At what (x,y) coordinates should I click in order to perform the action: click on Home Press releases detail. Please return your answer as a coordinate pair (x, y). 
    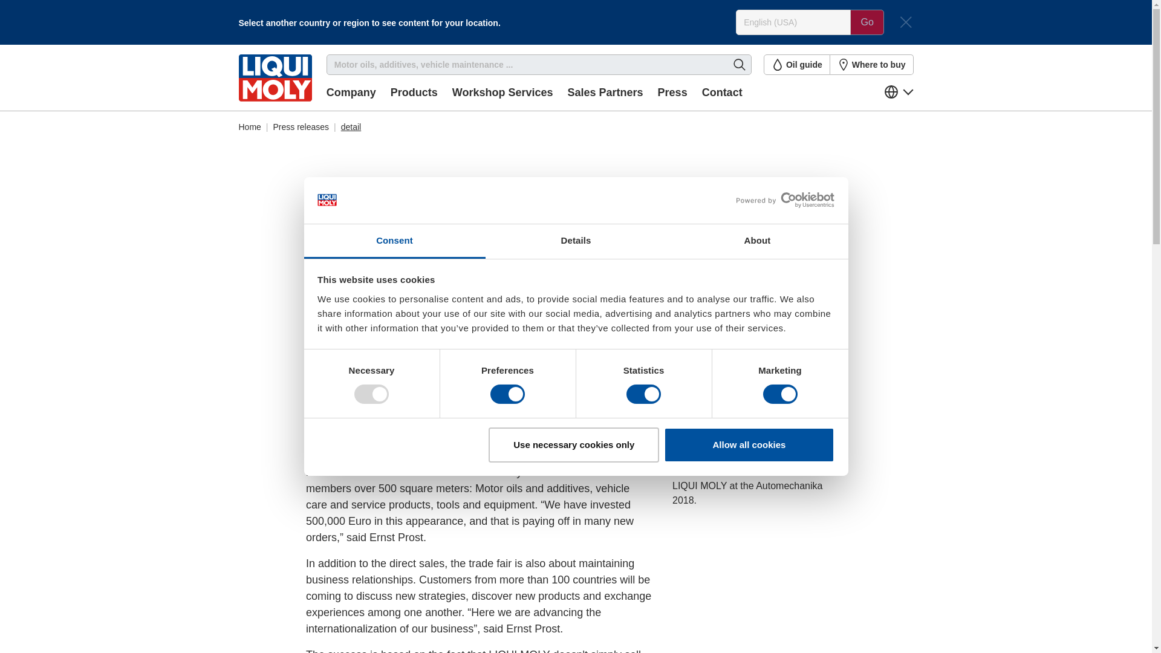
    Looking at the image, I should click on (576, 122).